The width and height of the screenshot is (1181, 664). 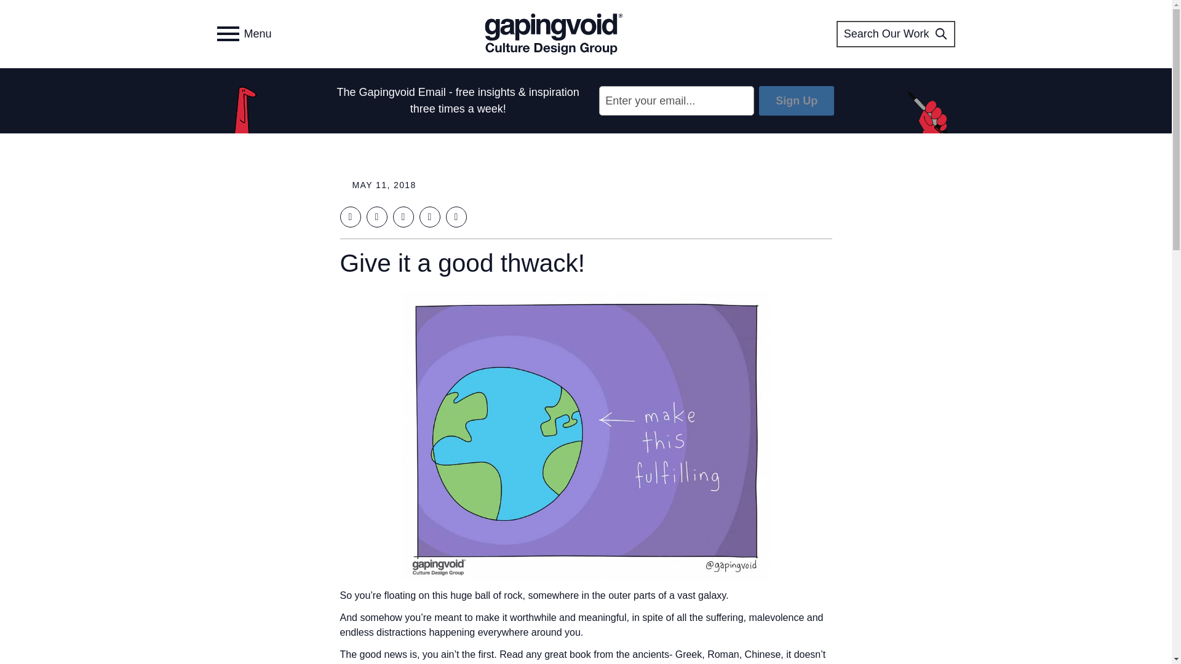 What do you see at coordinates (429, 216) in the screenshot?
I see `Submit this to Pinterest` at bounding box center [429, 216].